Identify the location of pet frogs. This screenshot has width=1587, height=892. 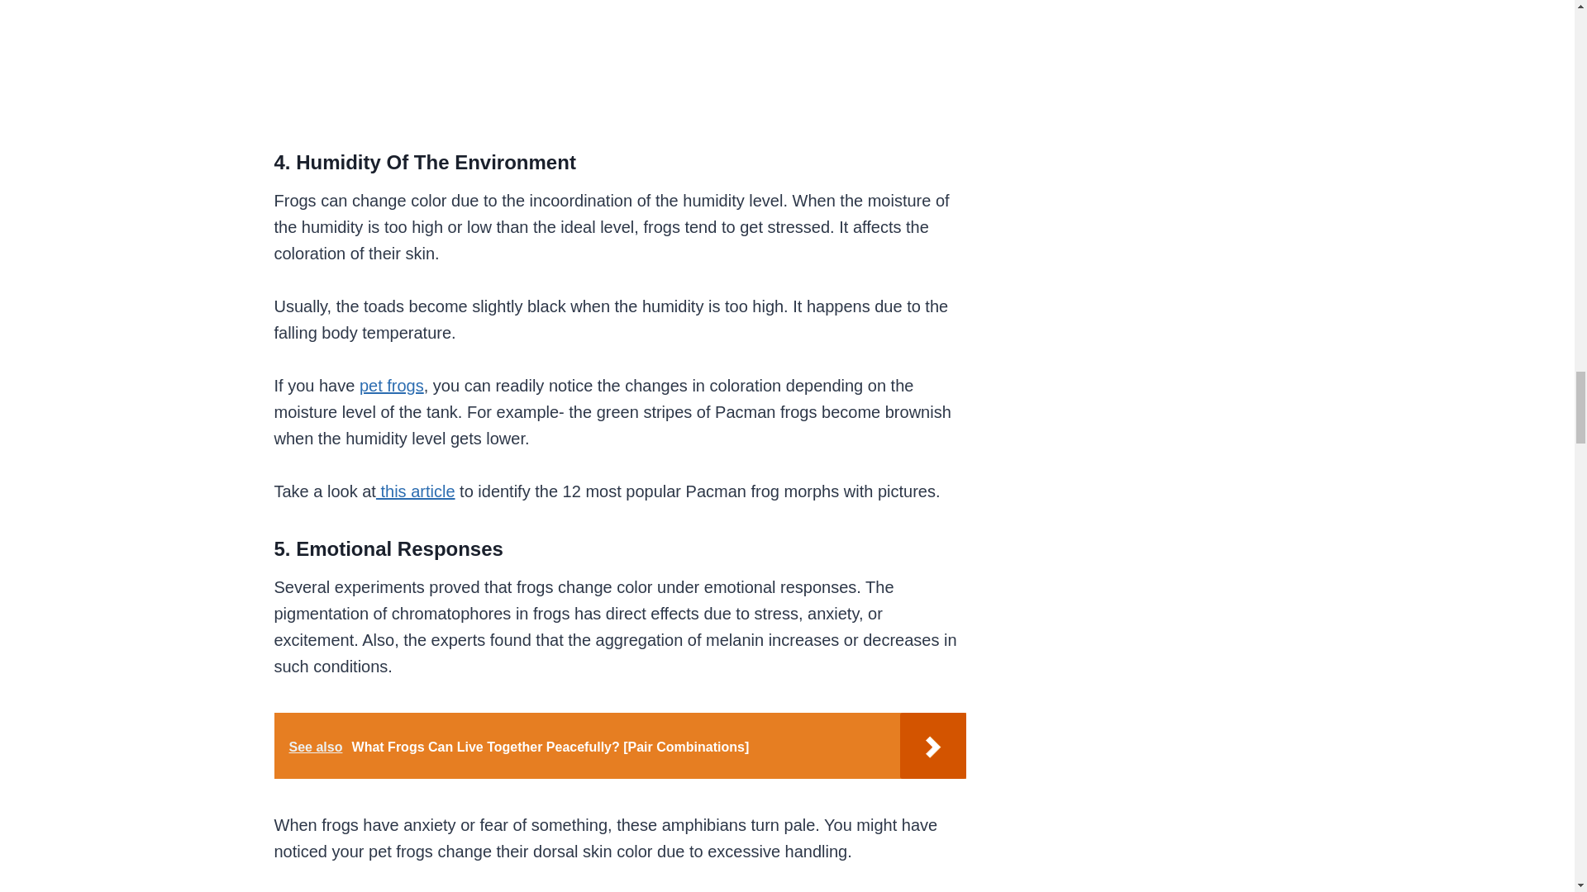
(392, 385).